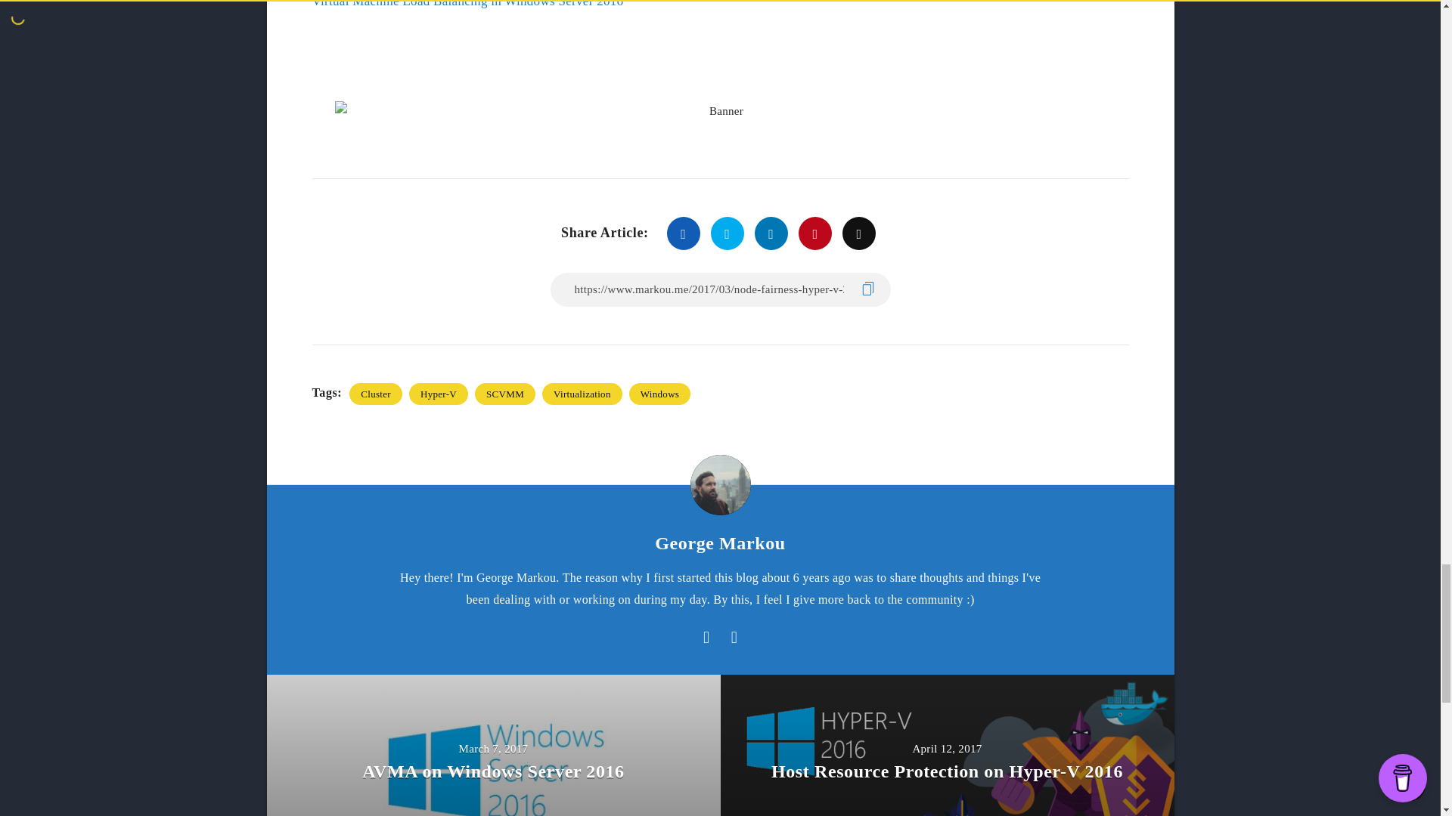 This screenshot has height=816, width=1452. I want to click on Virtual Machine Load Balancing in Windows Server 2016, so click(467, 4).